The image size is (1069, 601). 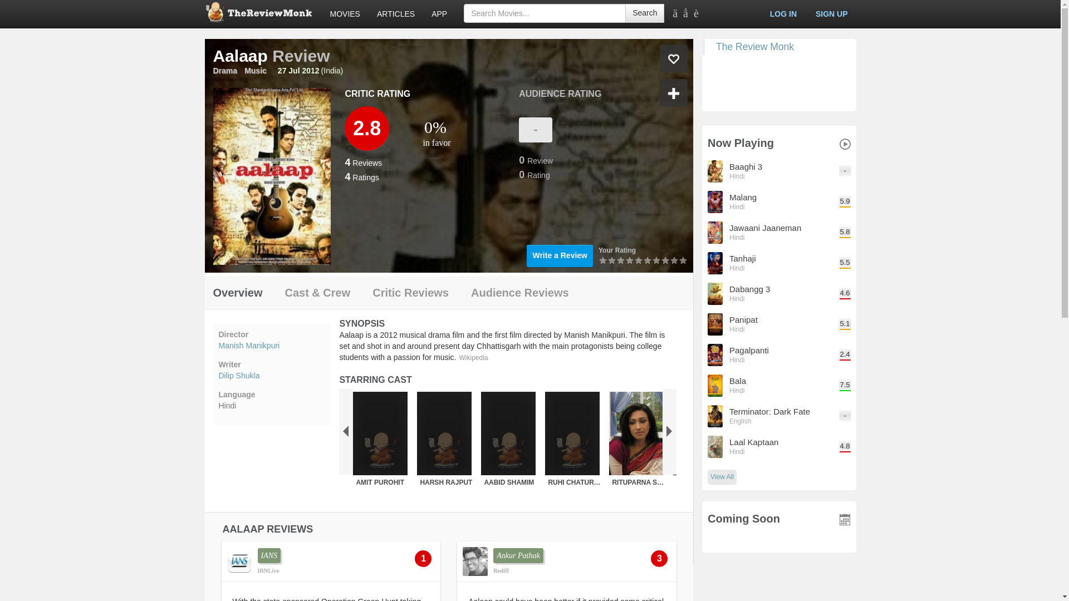 What do you see at coordinates (783, 13) in the screenshot?
I see `LOG IN` at bounding box center [783, 13].